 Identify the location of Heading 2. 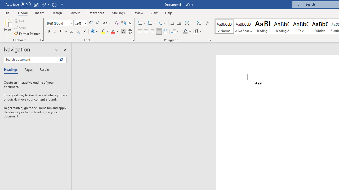
(282, 26).